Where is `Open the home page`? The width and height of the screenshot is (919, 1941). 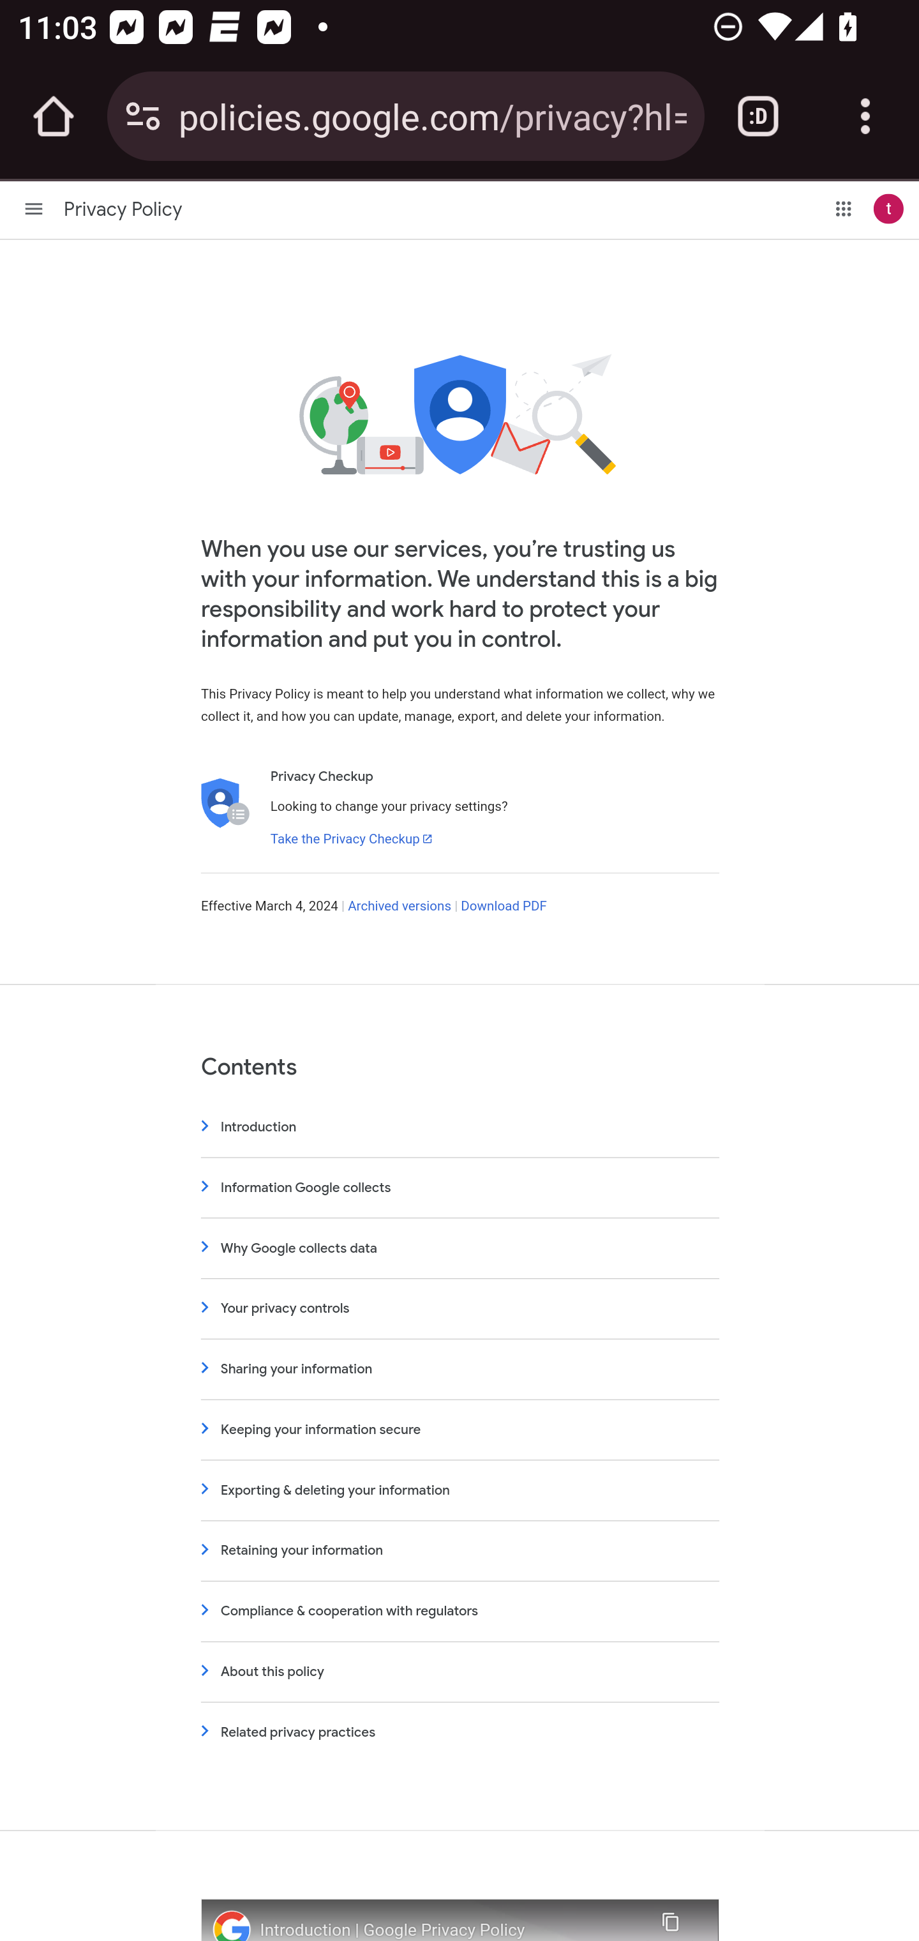 Open the home page is located at coordinates (54, 116).